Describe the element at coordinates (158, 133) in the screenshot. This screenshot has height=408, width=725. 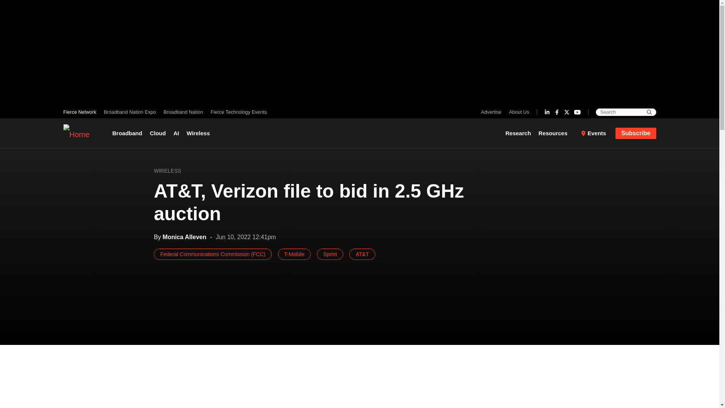
I see `Cloud` at that location.